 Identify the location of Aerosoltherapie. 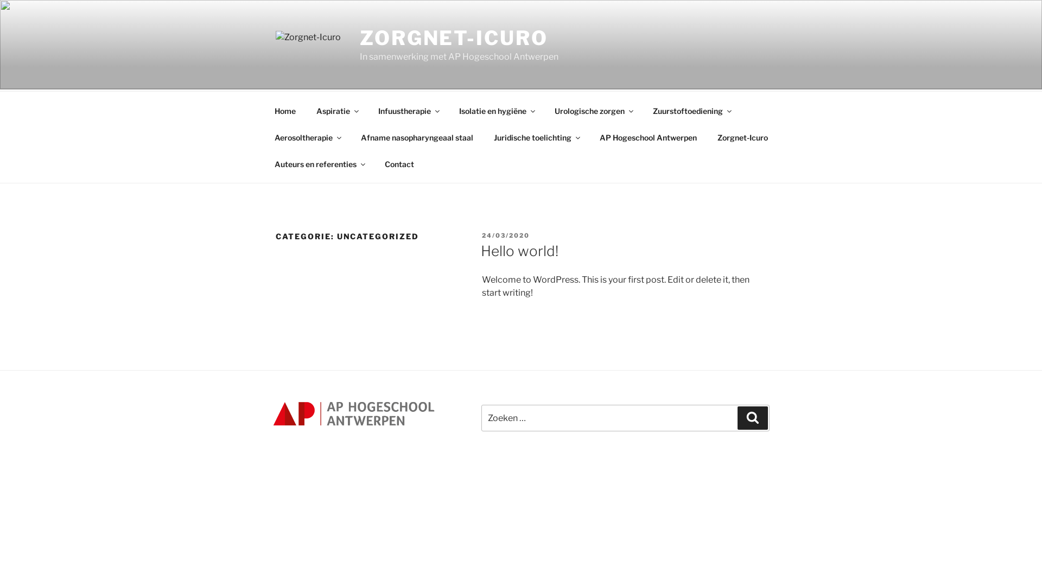
(307, 138).